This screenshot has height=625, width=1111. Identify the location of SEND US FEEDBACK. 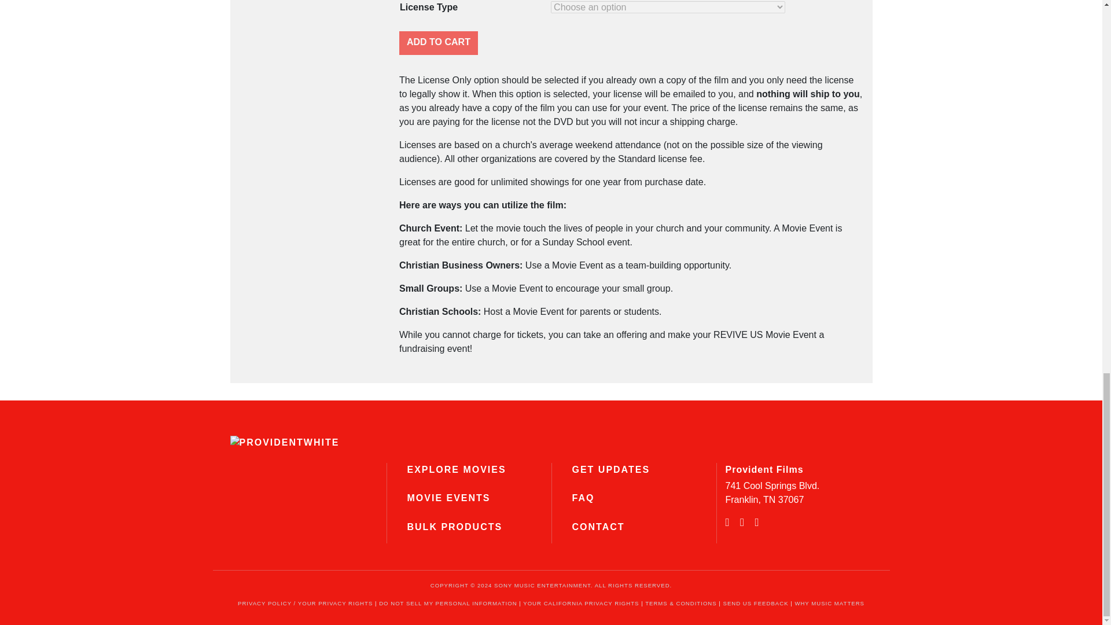
(757, 603).